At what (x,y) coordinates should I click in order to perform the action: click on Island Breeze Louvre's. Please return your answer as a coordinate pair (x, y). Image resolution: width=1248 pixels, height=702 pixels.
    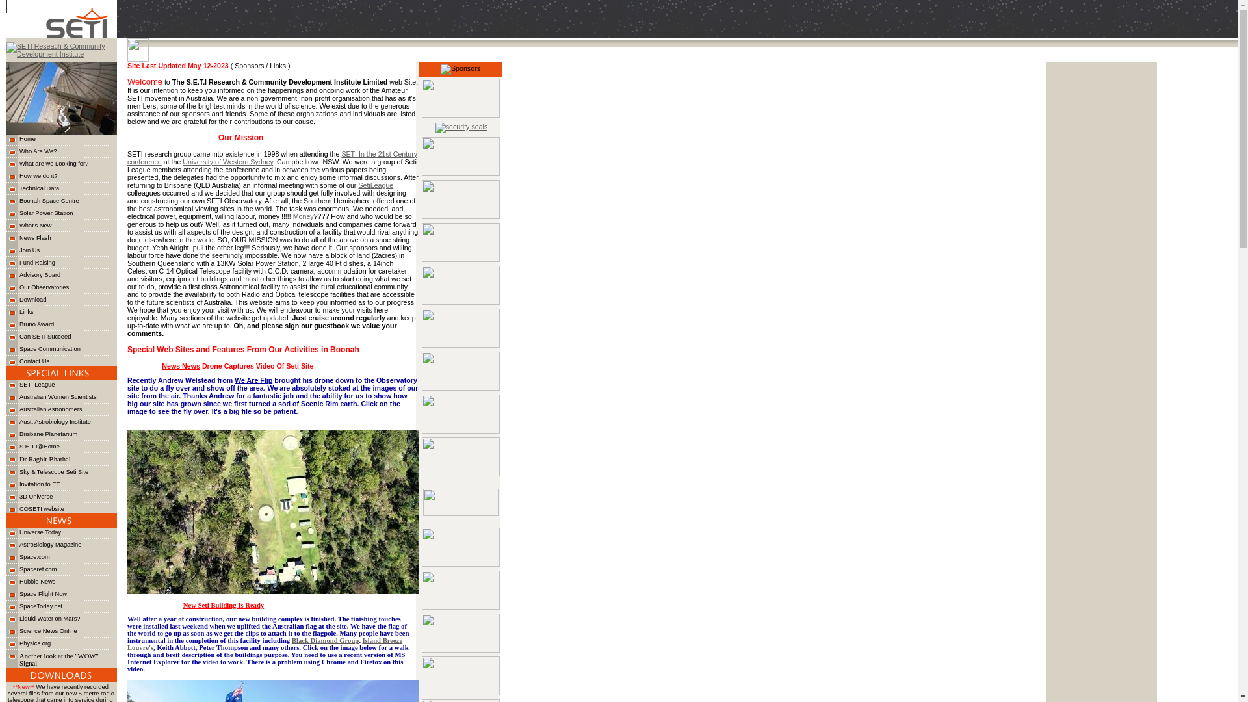
    Looking at the image, I should click on (265, 644).